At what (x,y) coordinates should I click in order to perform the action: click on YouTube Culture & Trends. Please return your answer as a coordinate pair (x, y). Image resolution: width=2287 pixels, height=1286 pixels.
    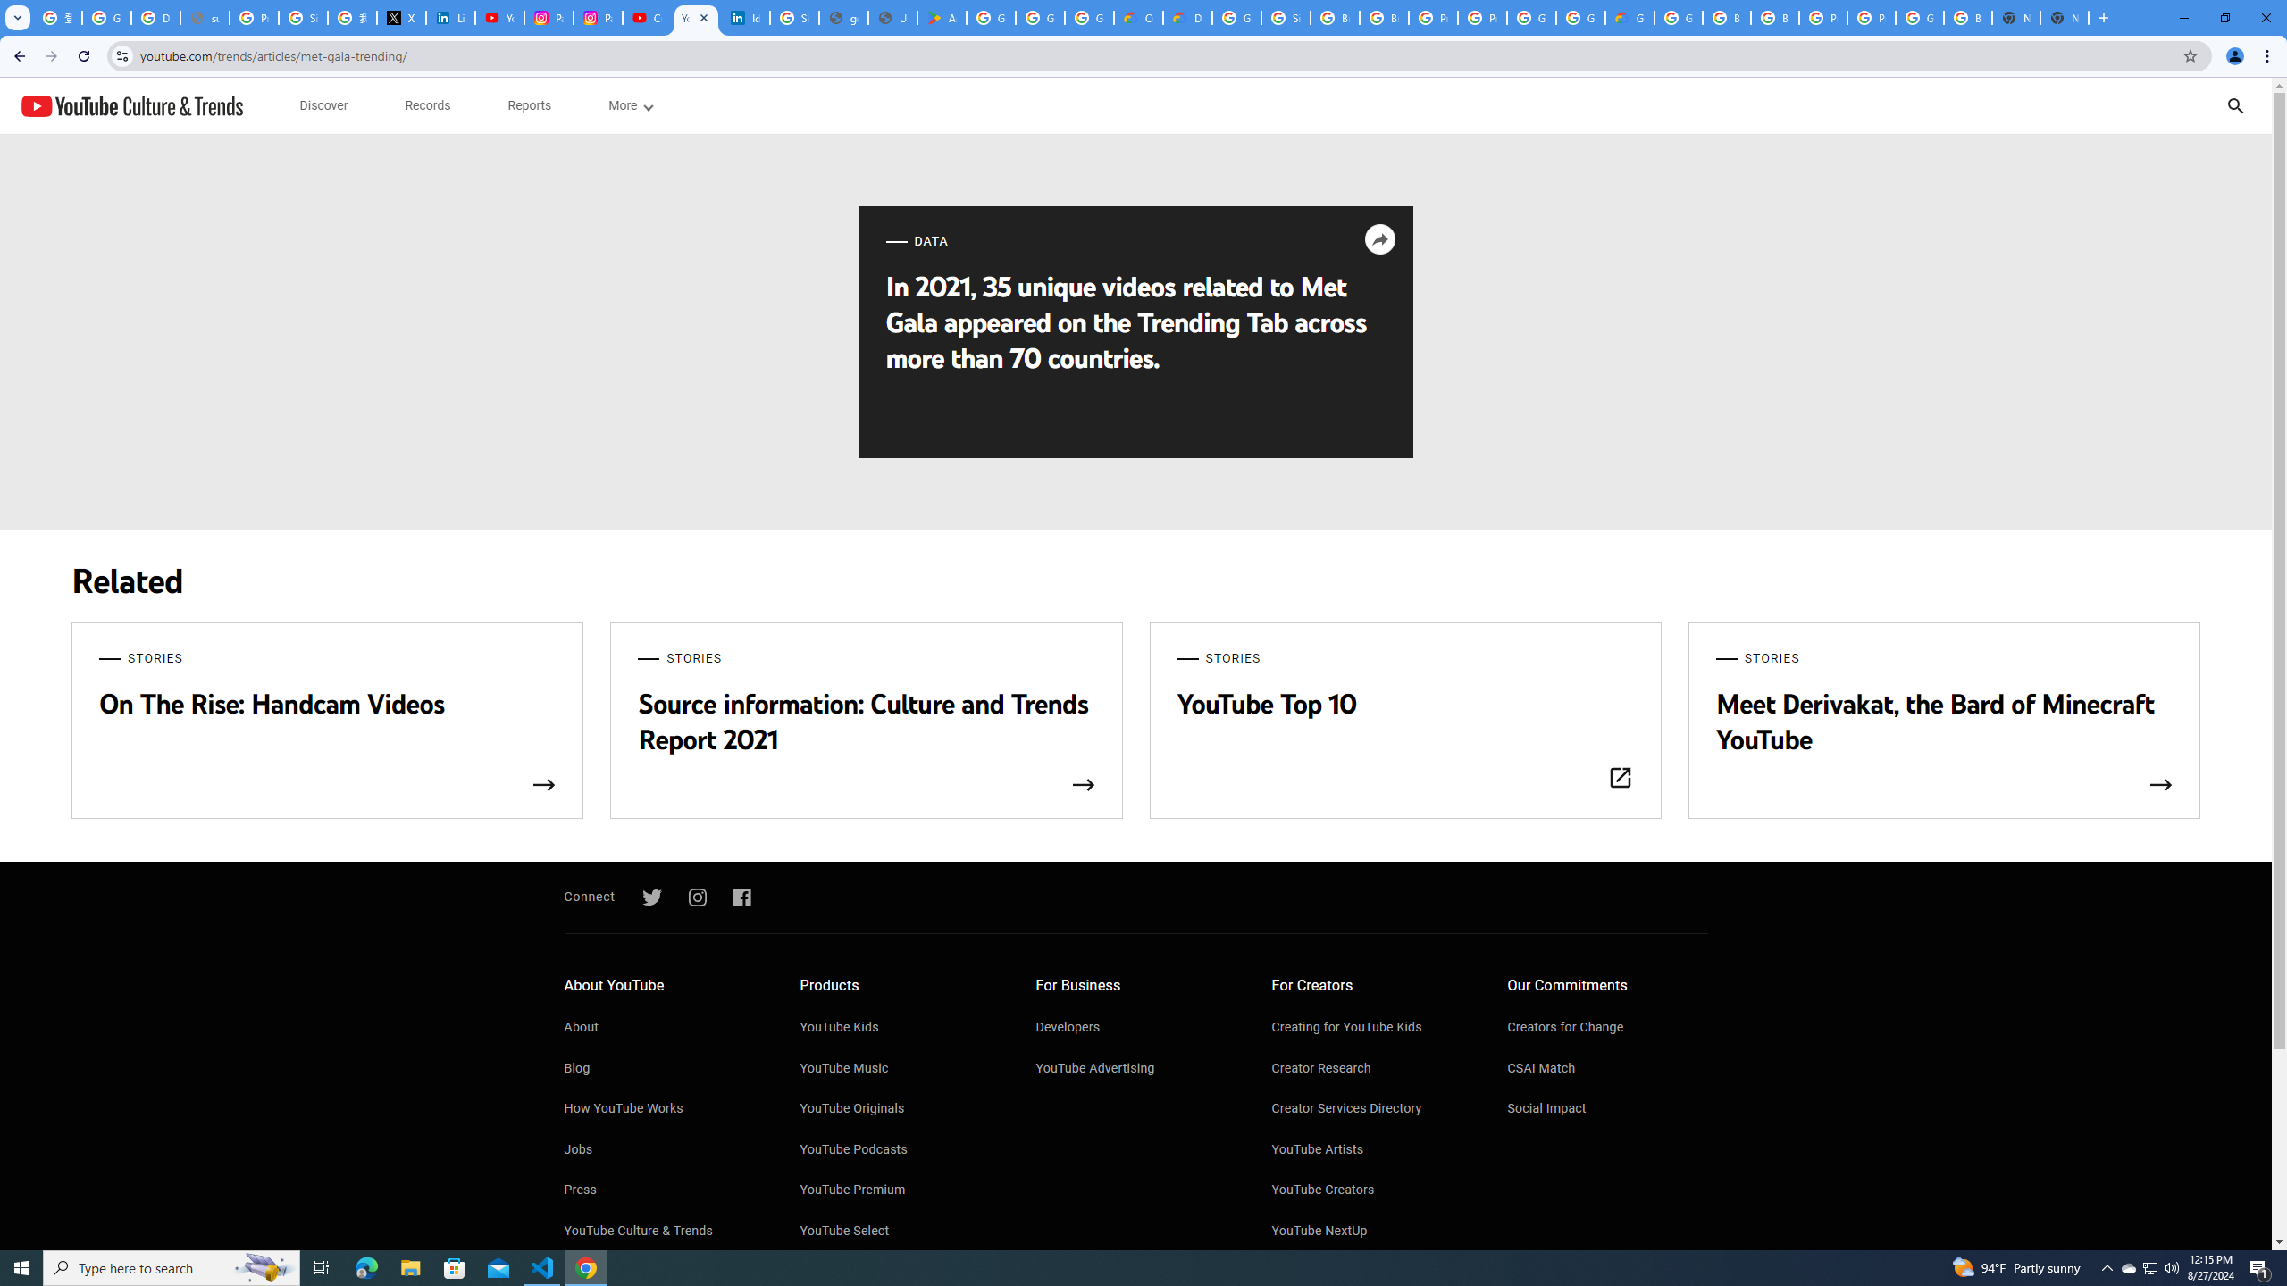
    Looking at the image, I should click on (663, 1232).